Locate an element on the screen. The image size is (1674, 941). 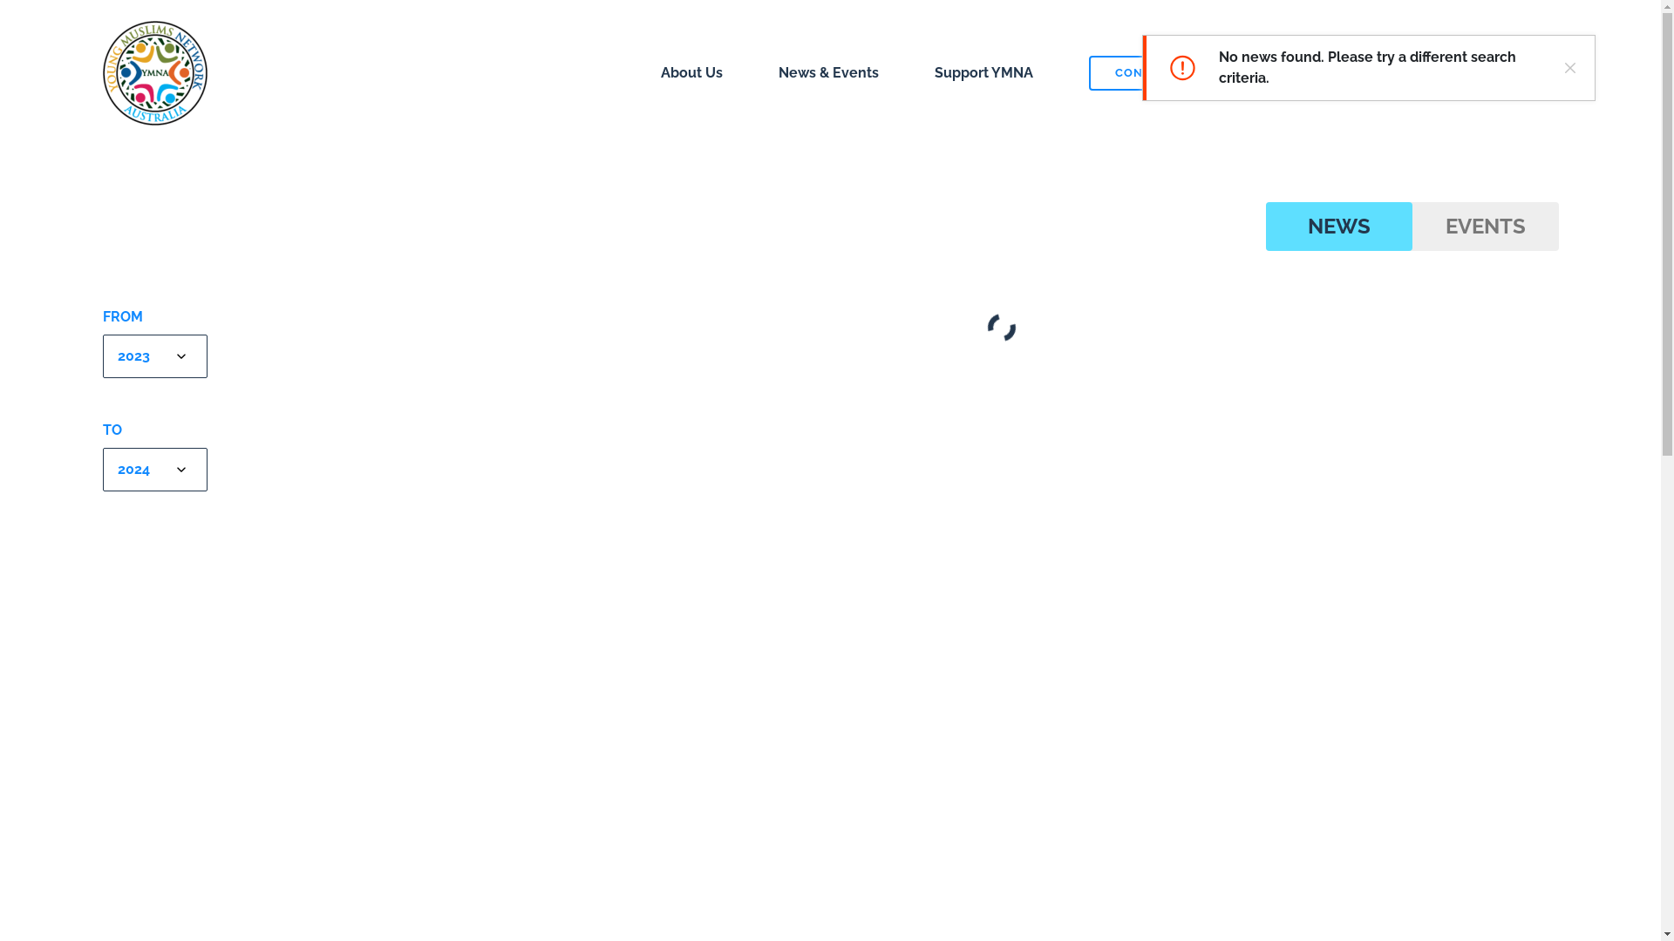
VOLUNTEER is located at coordinates (1343, 73).